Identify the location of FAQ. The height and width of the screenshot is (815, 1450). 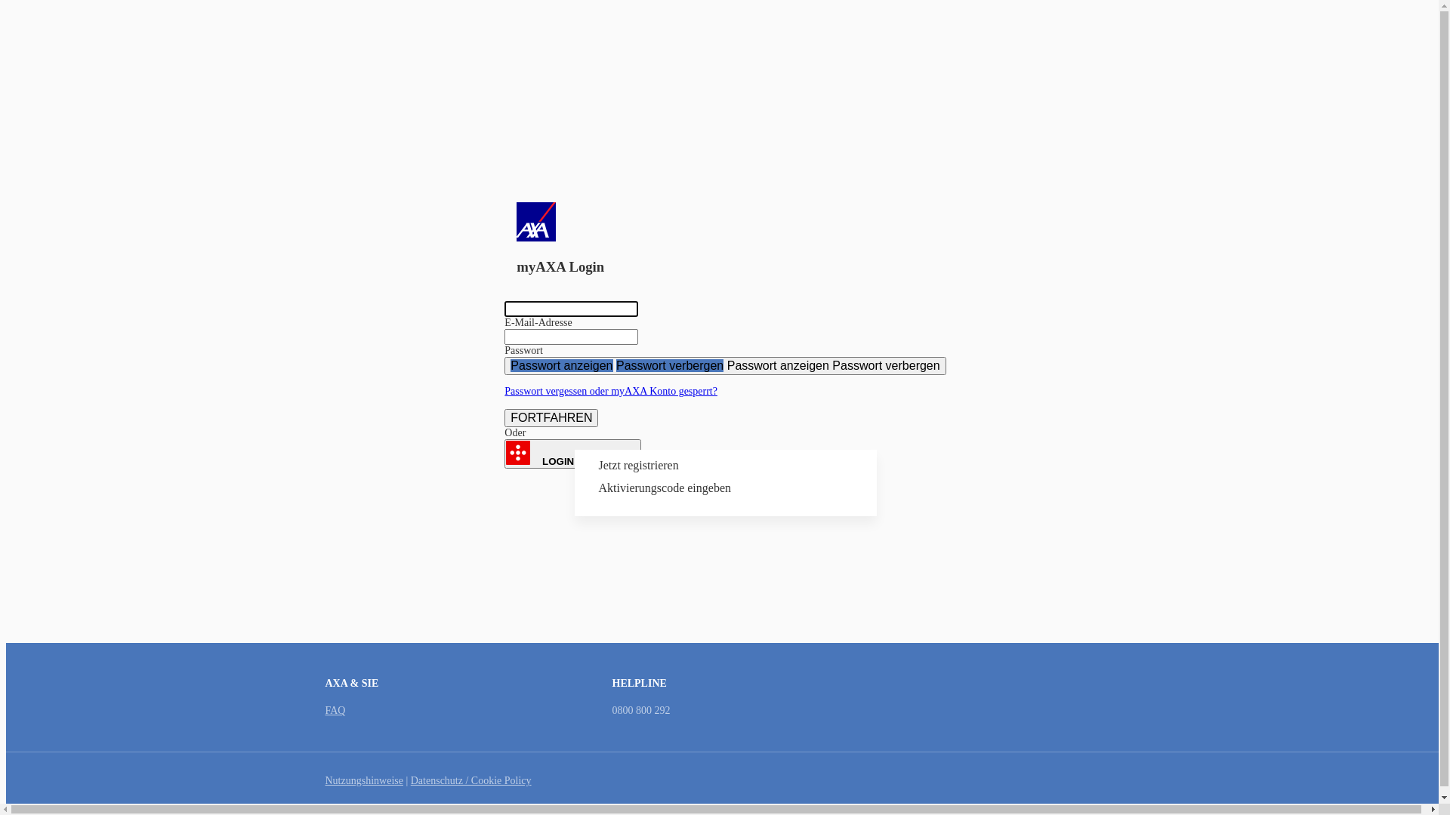
(335, 711).